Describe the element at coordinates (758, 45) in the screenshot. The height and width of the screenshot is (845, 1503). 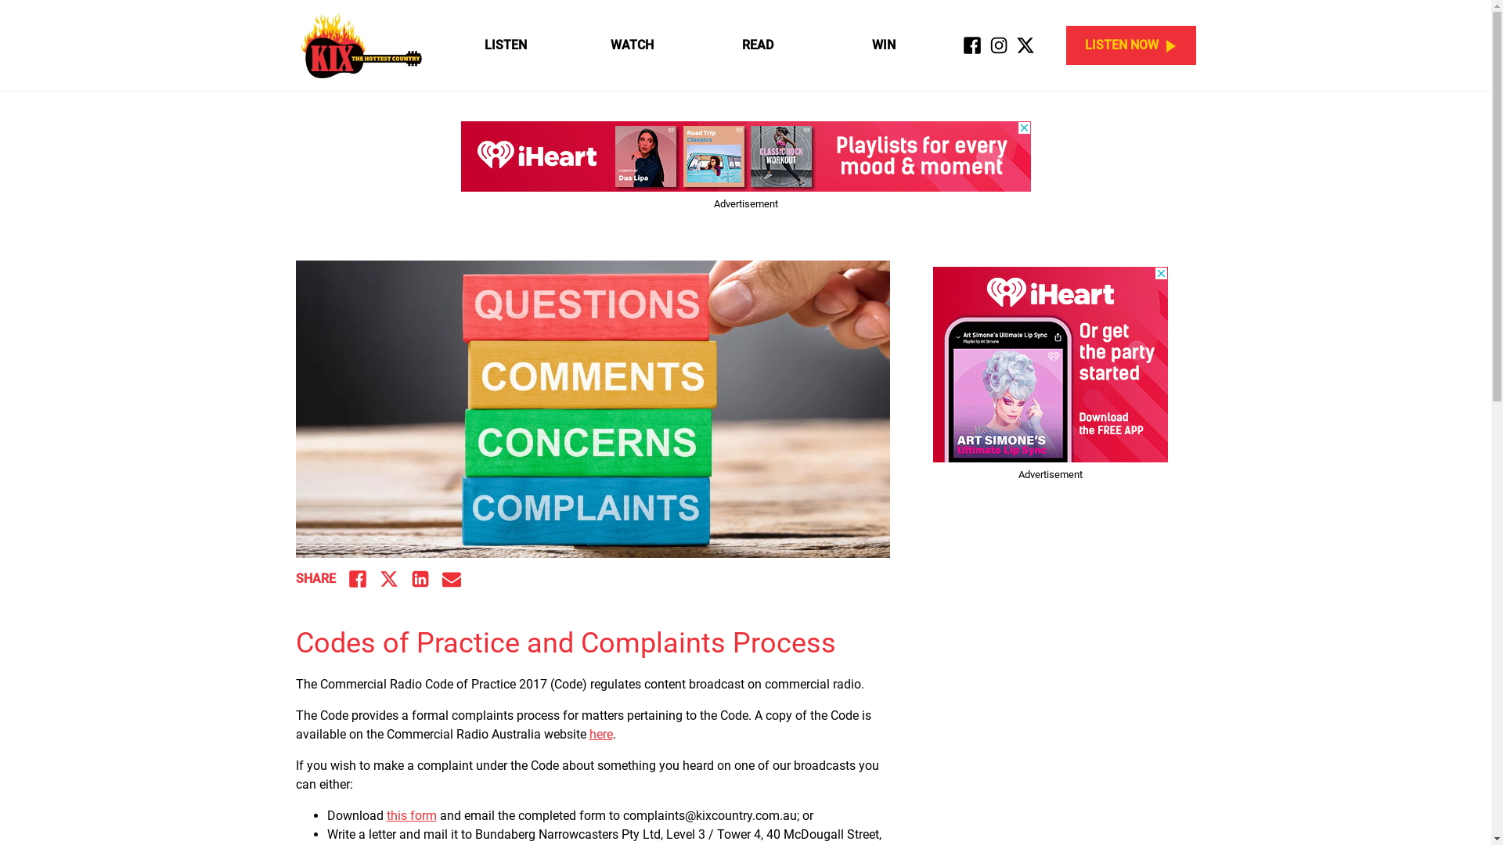
I see `READ` at that location.